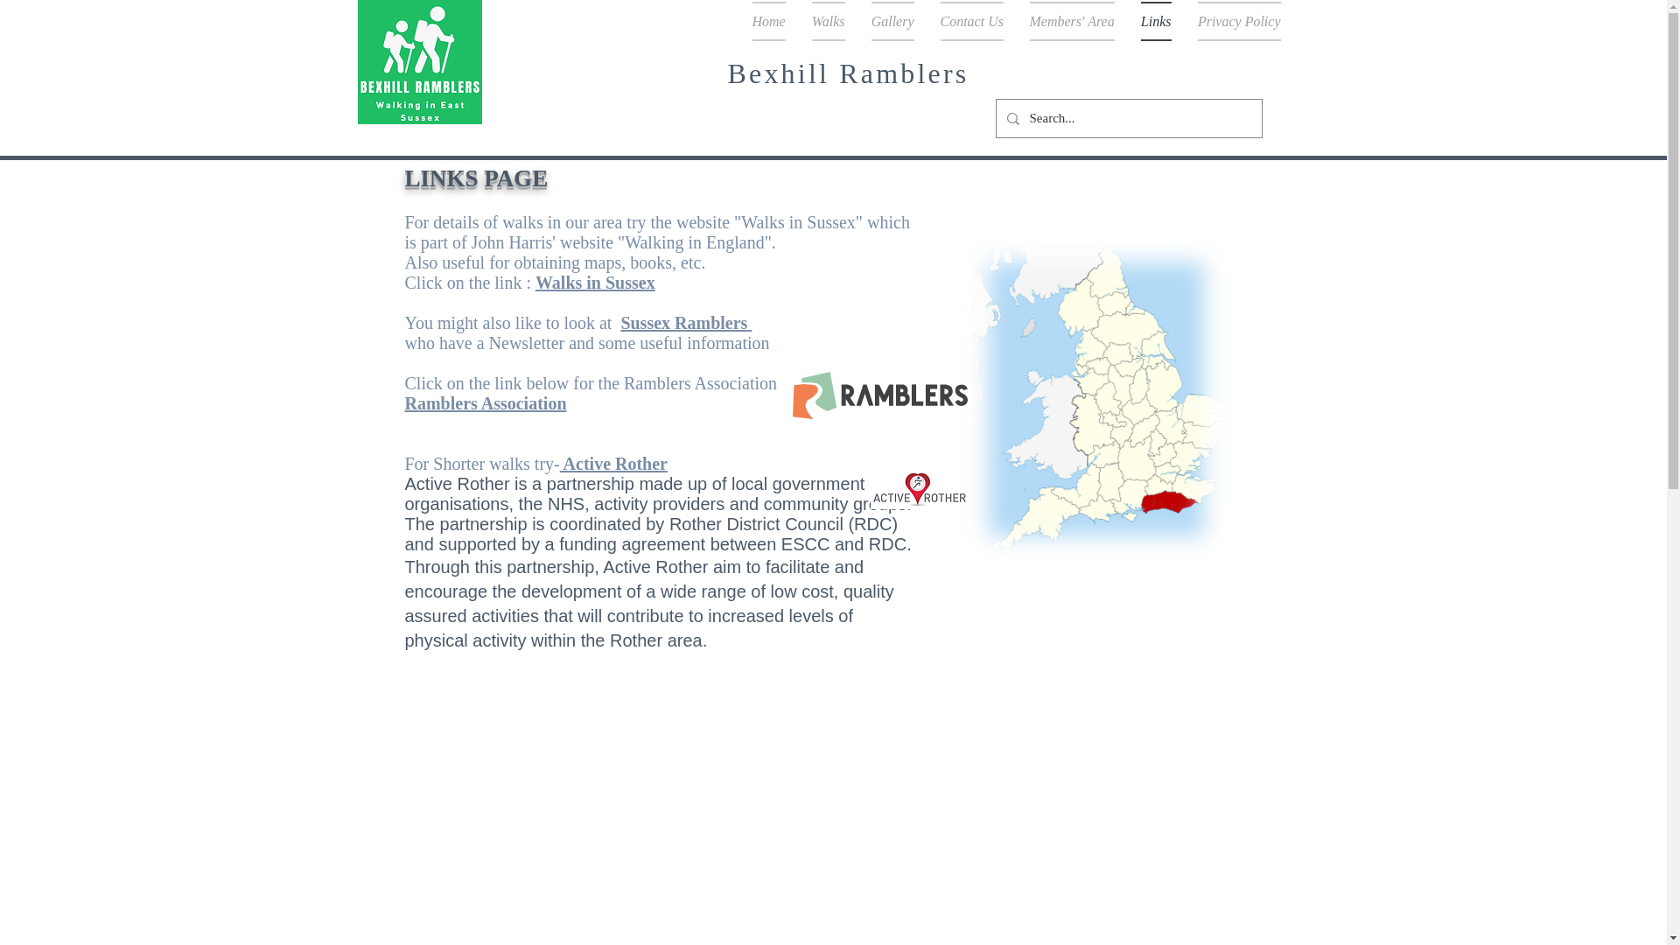 Image resolution: width=1680 pixels, height=945 pixels. I want to click on Contact Us, so click(971, 21).